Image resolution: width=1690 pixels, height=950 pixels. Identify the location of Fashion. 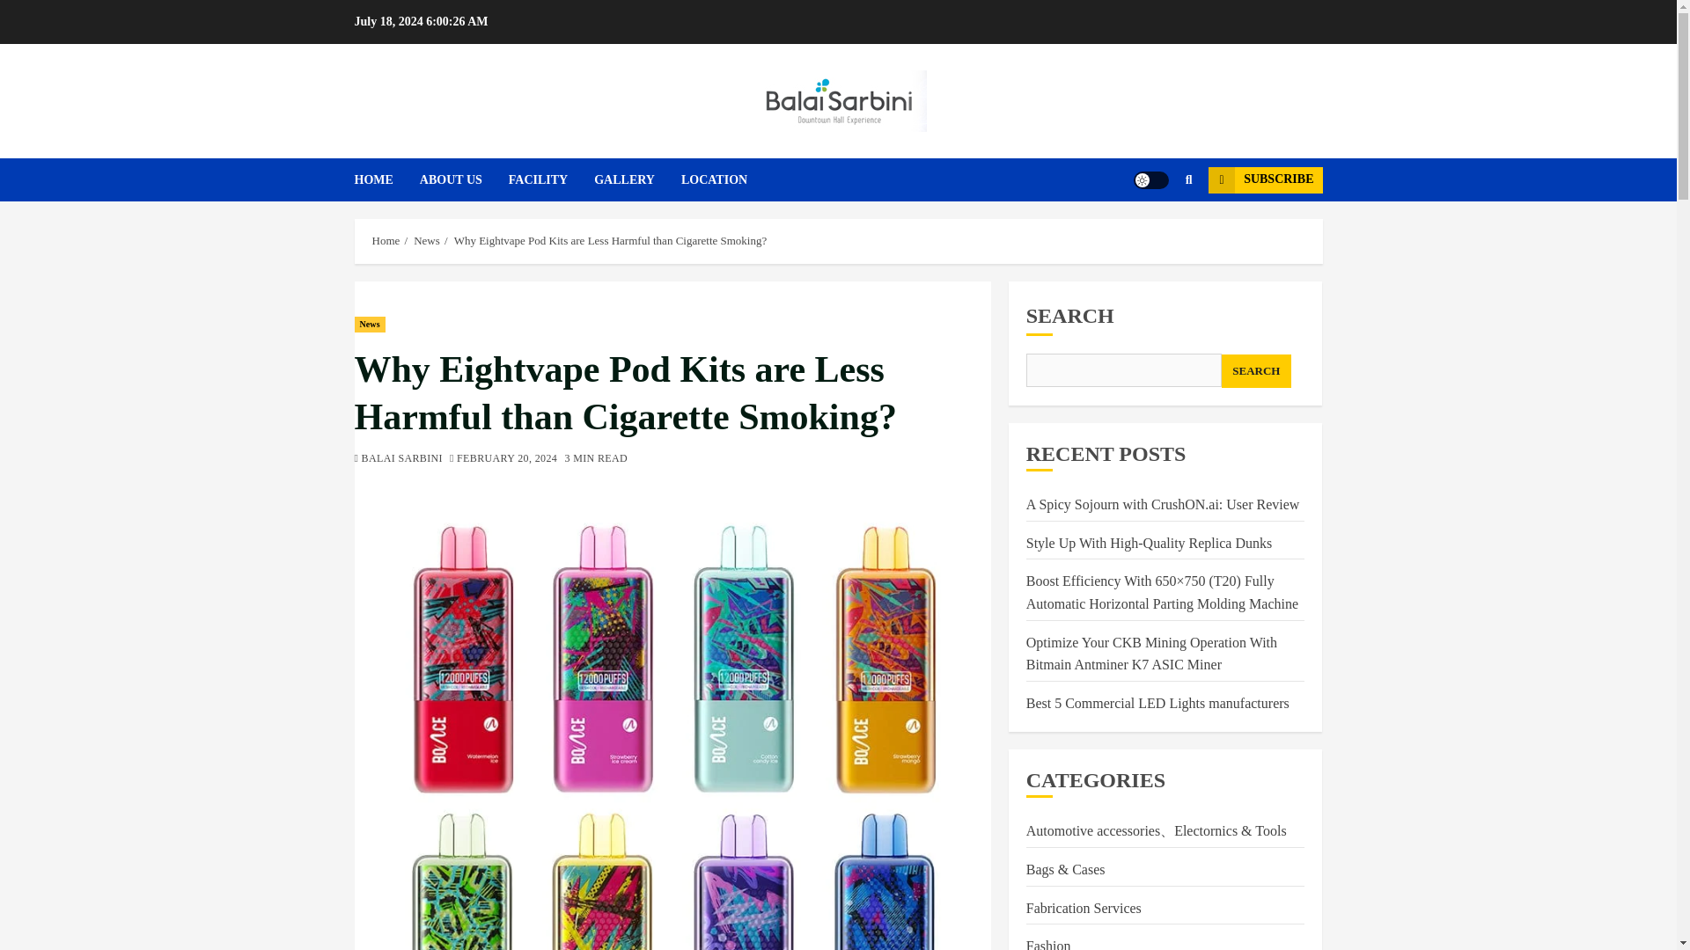
(1048, 945).